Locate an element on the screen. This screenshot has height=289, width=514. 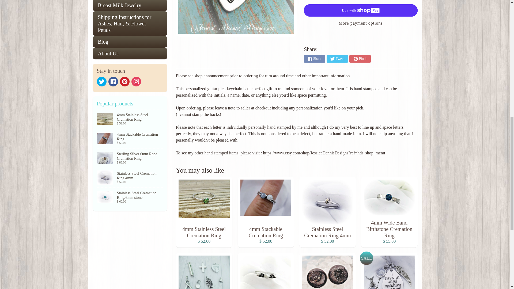
Pin on Pinterest is located at coordinates (360, 1).